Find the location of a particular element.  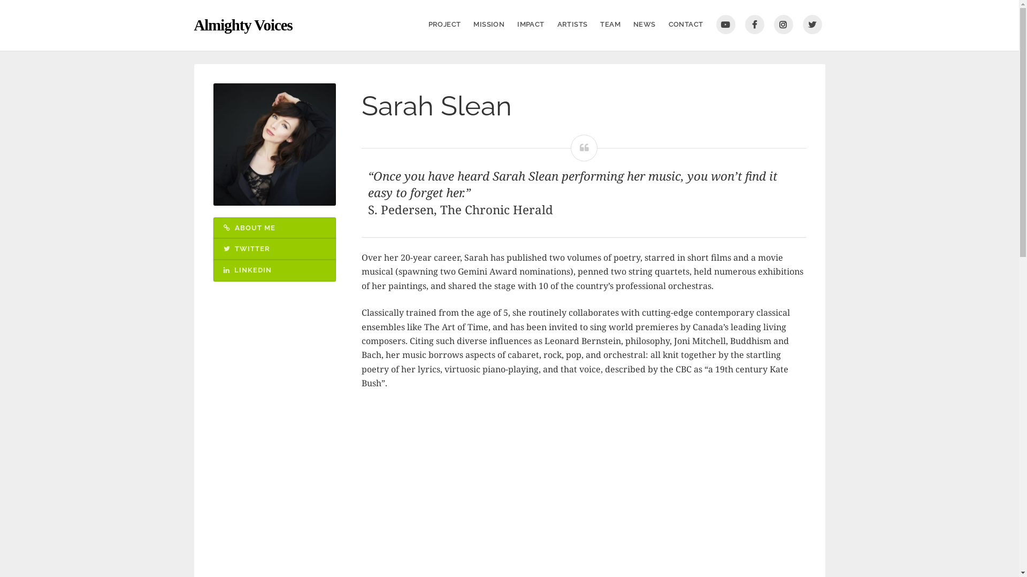

LINKEDIN is located at coordinates (274, 271).